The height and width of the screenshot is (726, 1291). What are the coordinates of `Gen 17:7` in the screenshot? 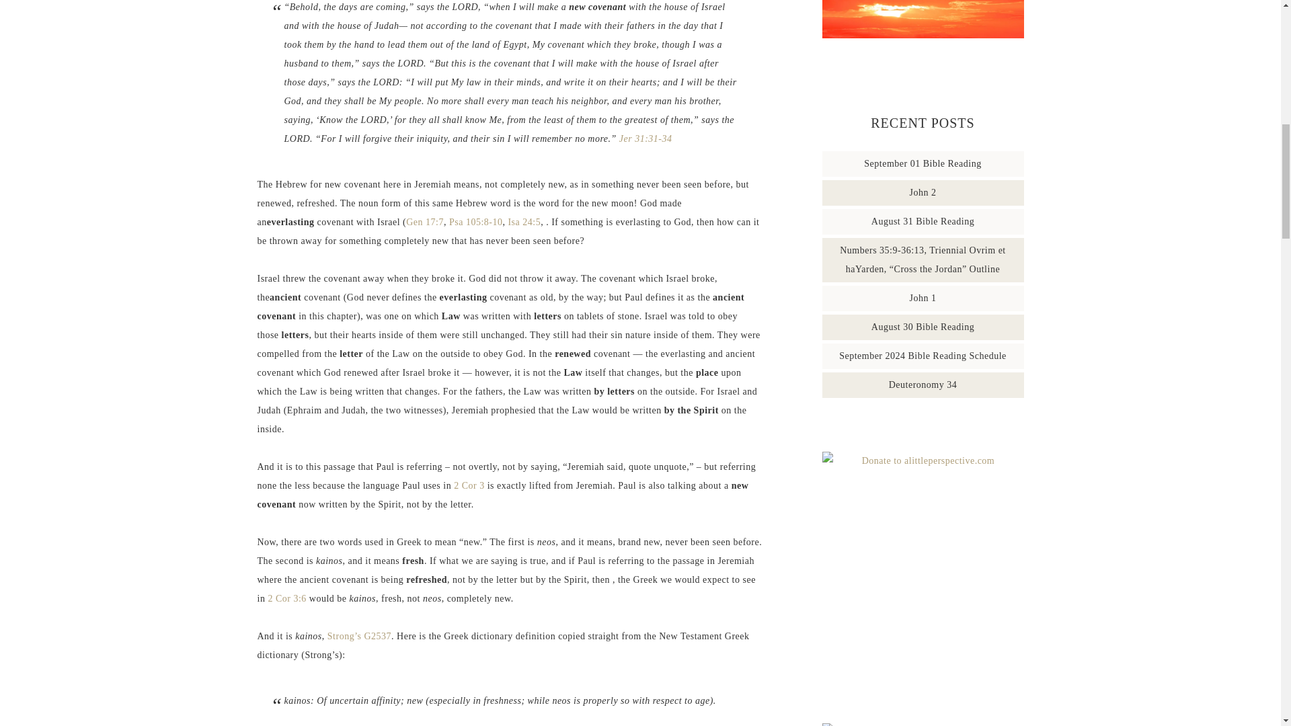 It's located at (425, 222).